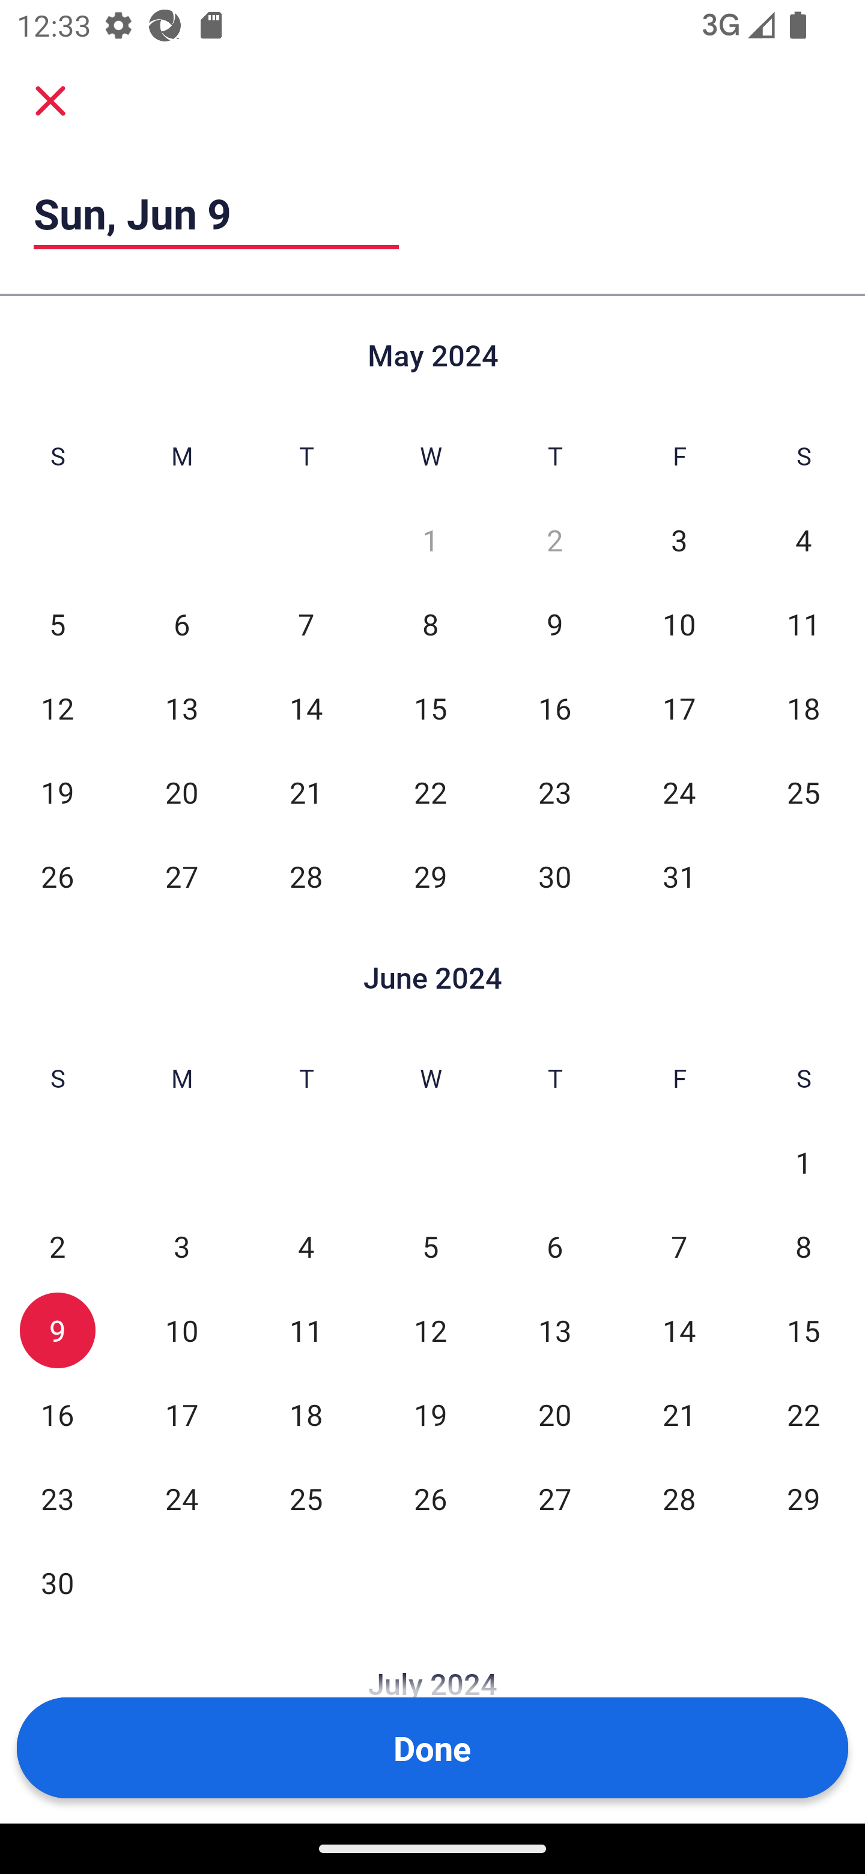 The height and width of the screenshot is (1874, 865). What do you see at coordinates (181, 1330) in the screenshot?
I see `10 Mon, Jun 10, Not Selected` at bounding box center [181, 1330].